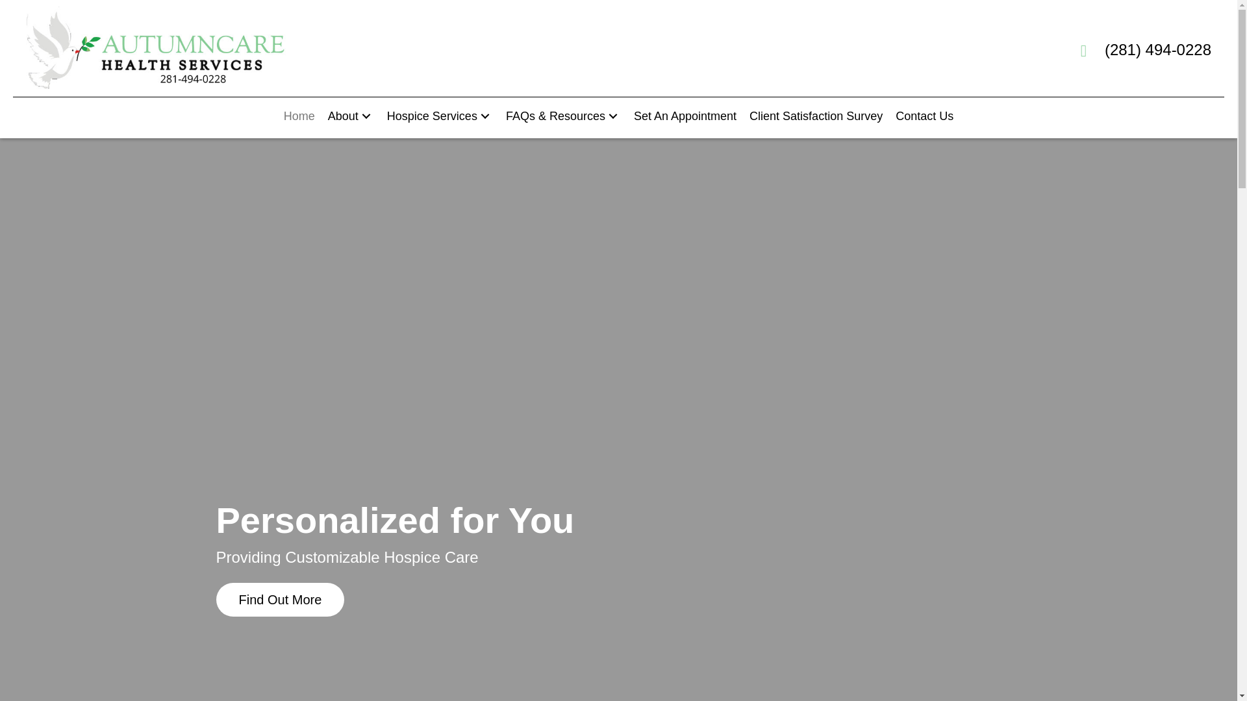 The height and width of the screenshot is (701, 1247). I want to click on Hospice Services, so click(440, 117).